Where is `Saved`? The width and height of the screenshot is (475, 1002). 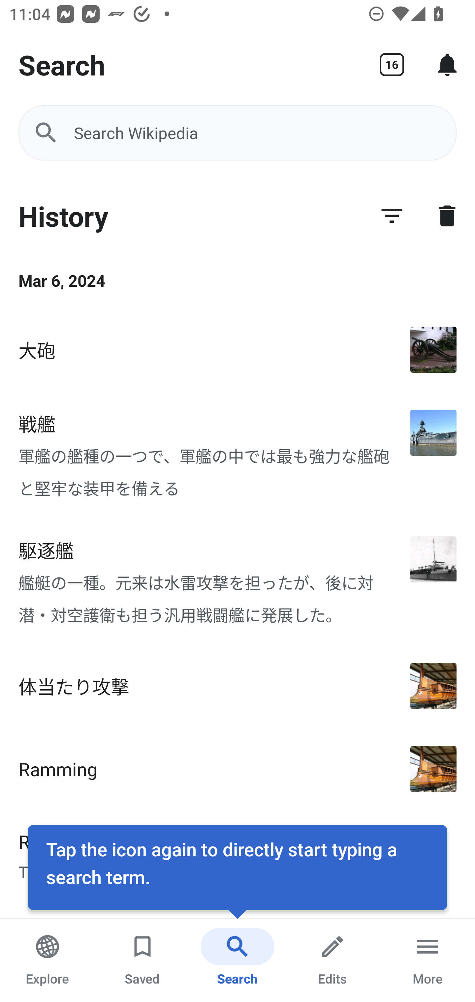
Saved is located at coordinates (142, 960).